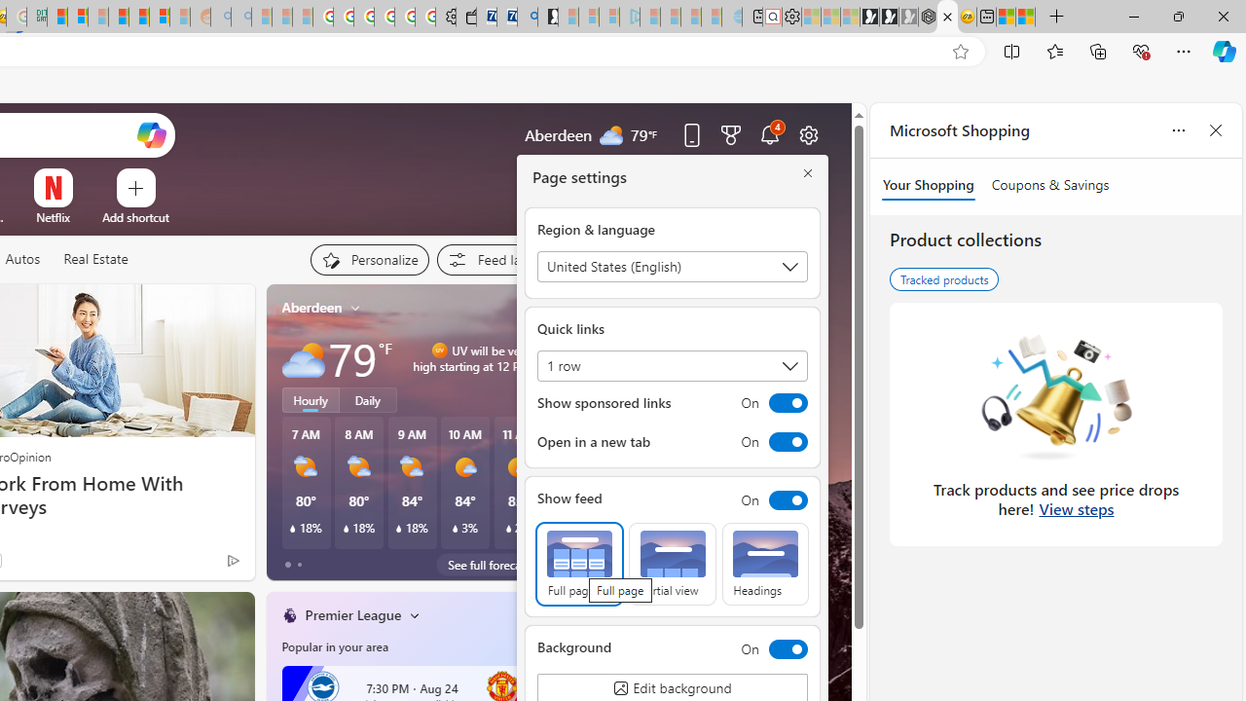 Image resolution: width=1246 pixels, height=701 pixels. Describe the element at coordinates (232, 561) in the screenshot. I see `Ad Choice` at that location.